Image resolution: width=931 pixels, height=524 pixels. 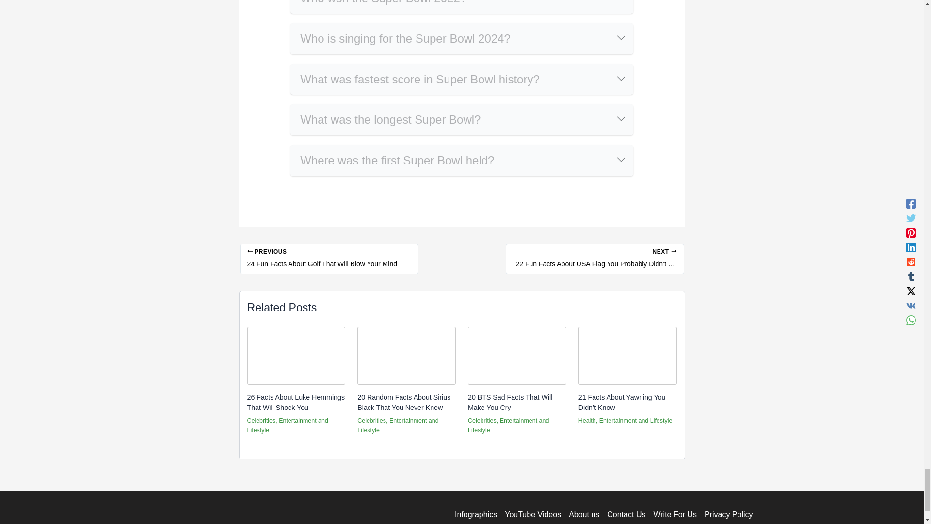 What do you see at coordinates (294, 26) in the screenshot?
I see `on` at bounding box center [294, 26].